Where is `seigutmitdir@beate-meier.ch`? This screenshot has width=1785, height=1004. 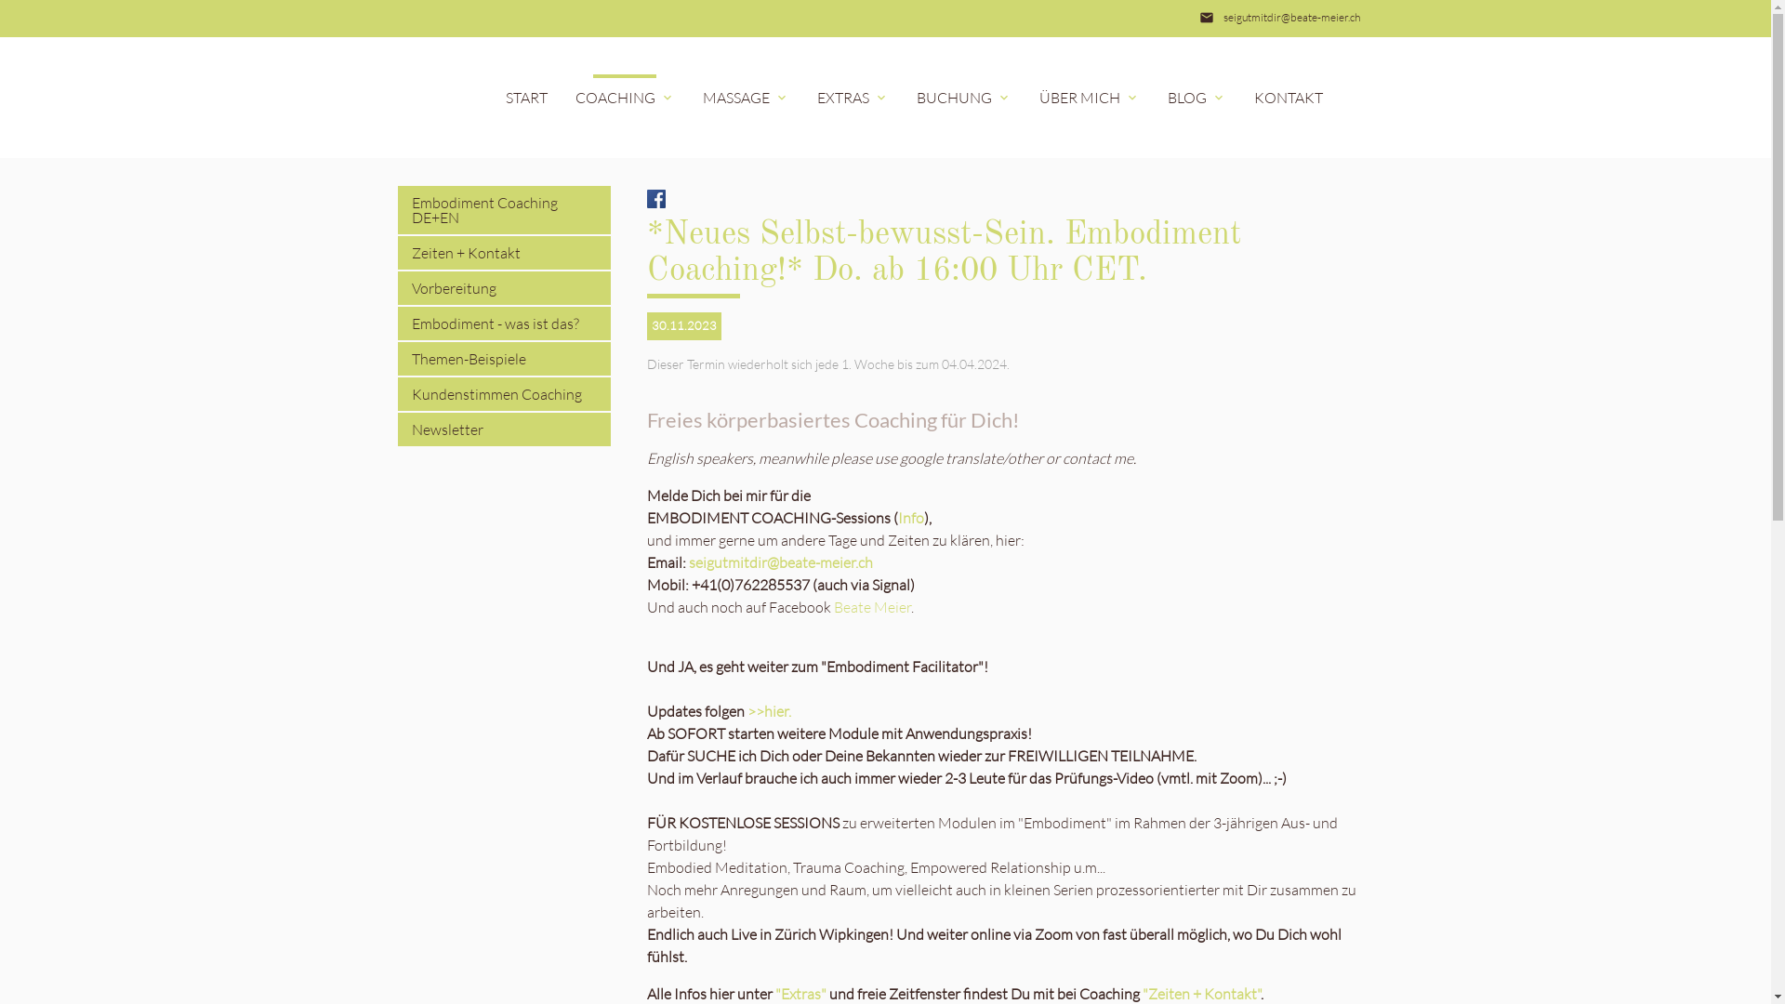 seigutmitdir@beate-meier.ch is located at coordinates (1292, 18).